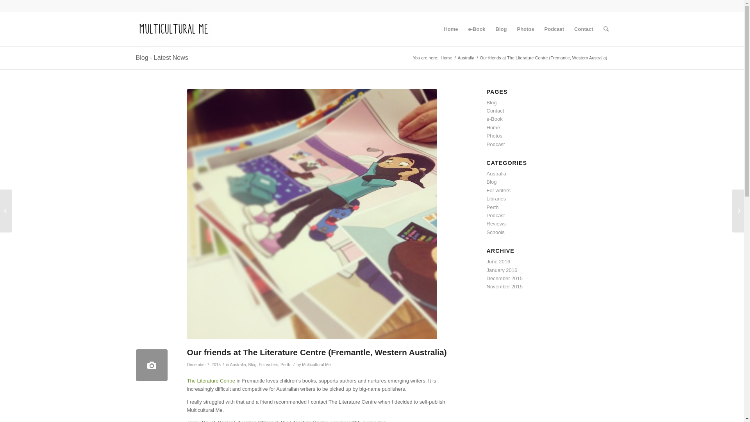 The image size is (750, 422). What do you see at coordinates (505, 278) in the screenshot?
I see `December 2015` at bounding box center [505, 278].